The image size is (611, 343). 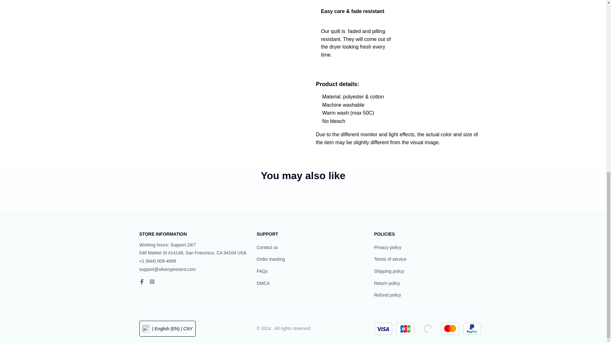 What do you see at coordinates (267, 247) in the screenshot?
I see `Contact us` at bounding box center [267, 247].